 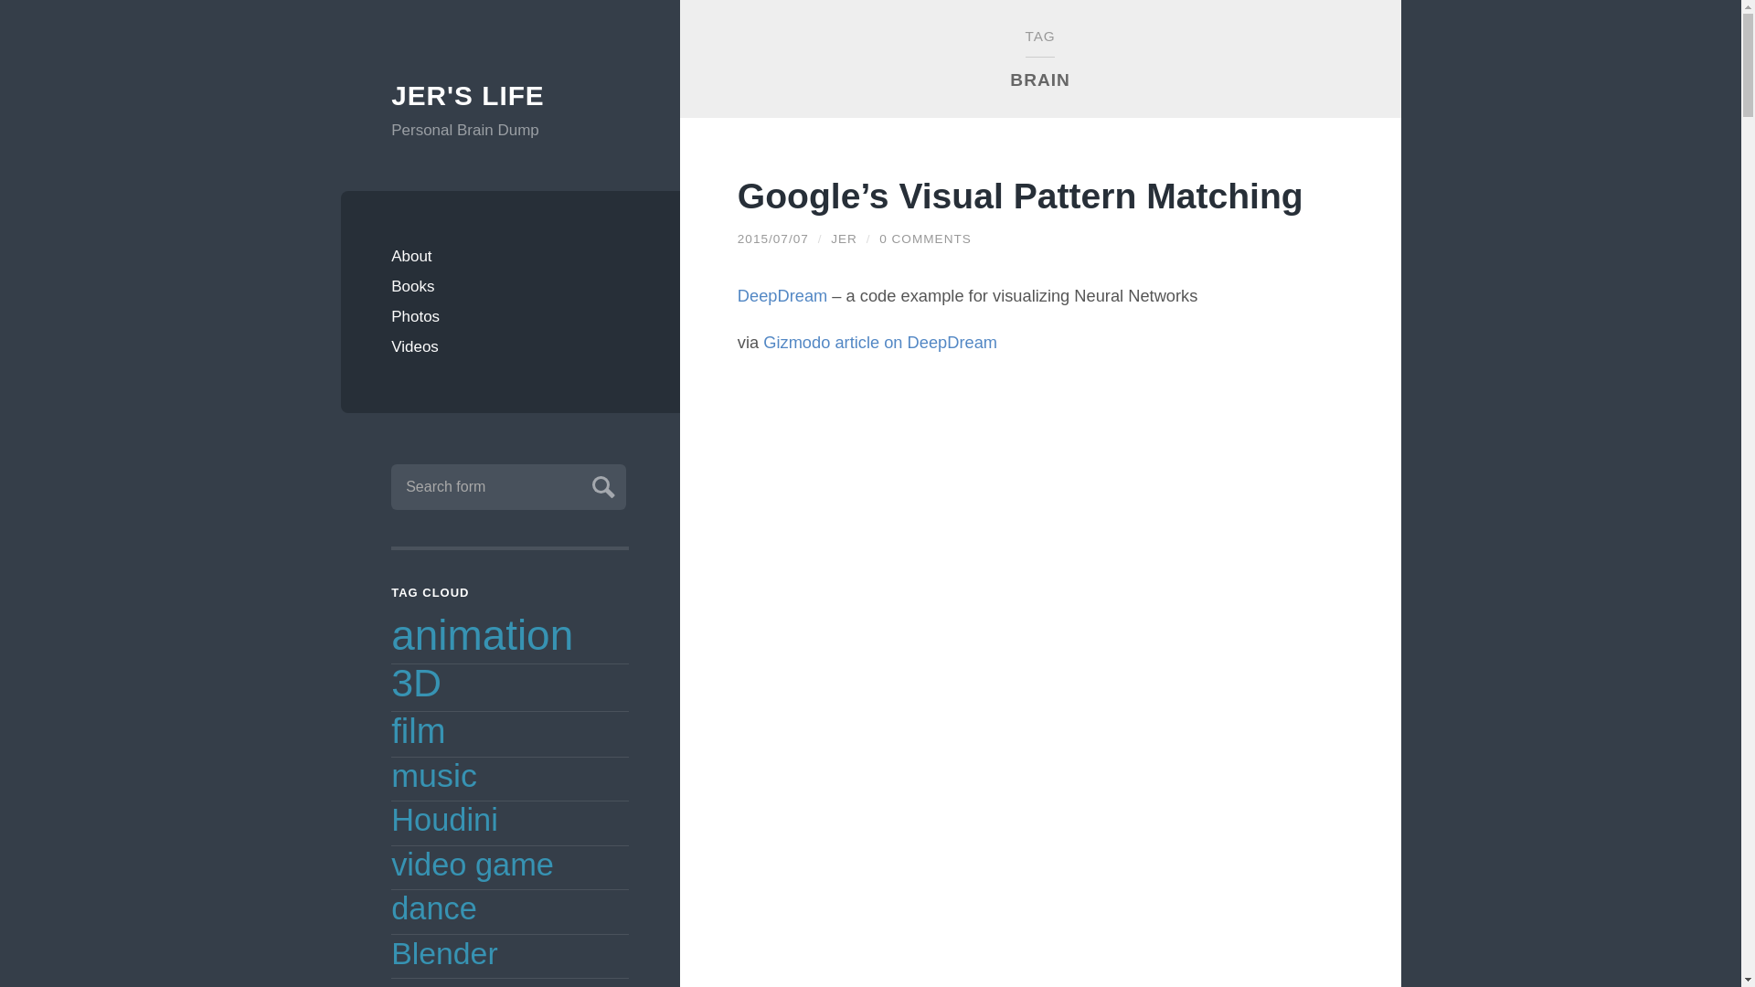 I want to click on Videos, so click(x=510, y=346).